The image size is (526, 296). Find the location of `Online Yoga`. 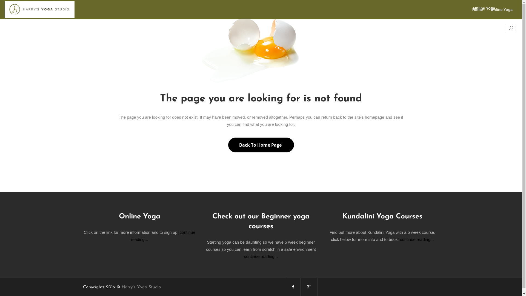

Online Yoga is located at coordinates (484, 8).